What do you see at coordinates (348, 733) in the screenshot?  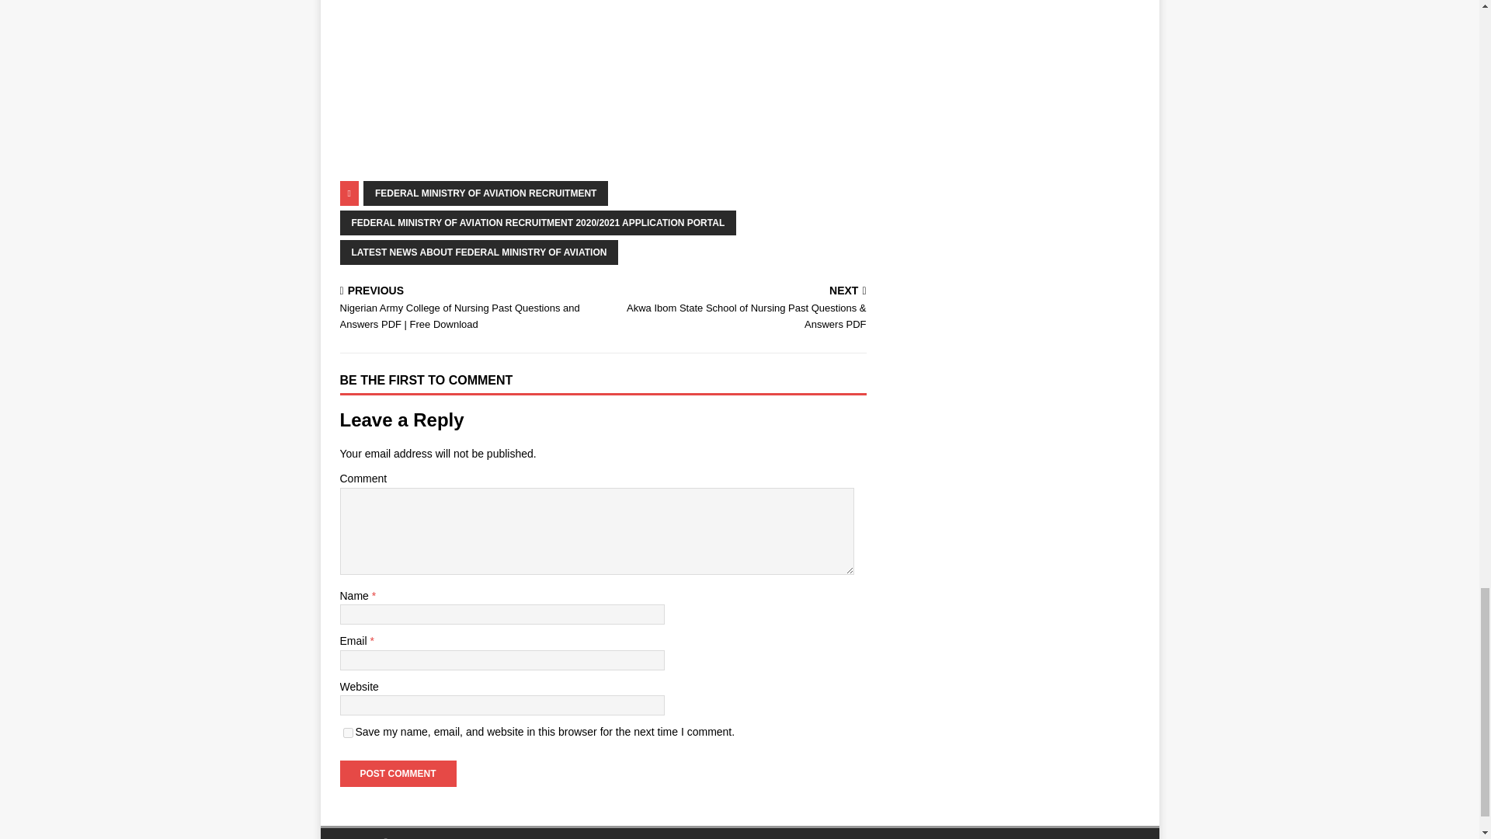 I see `yes` at bounding box center [348, 733].